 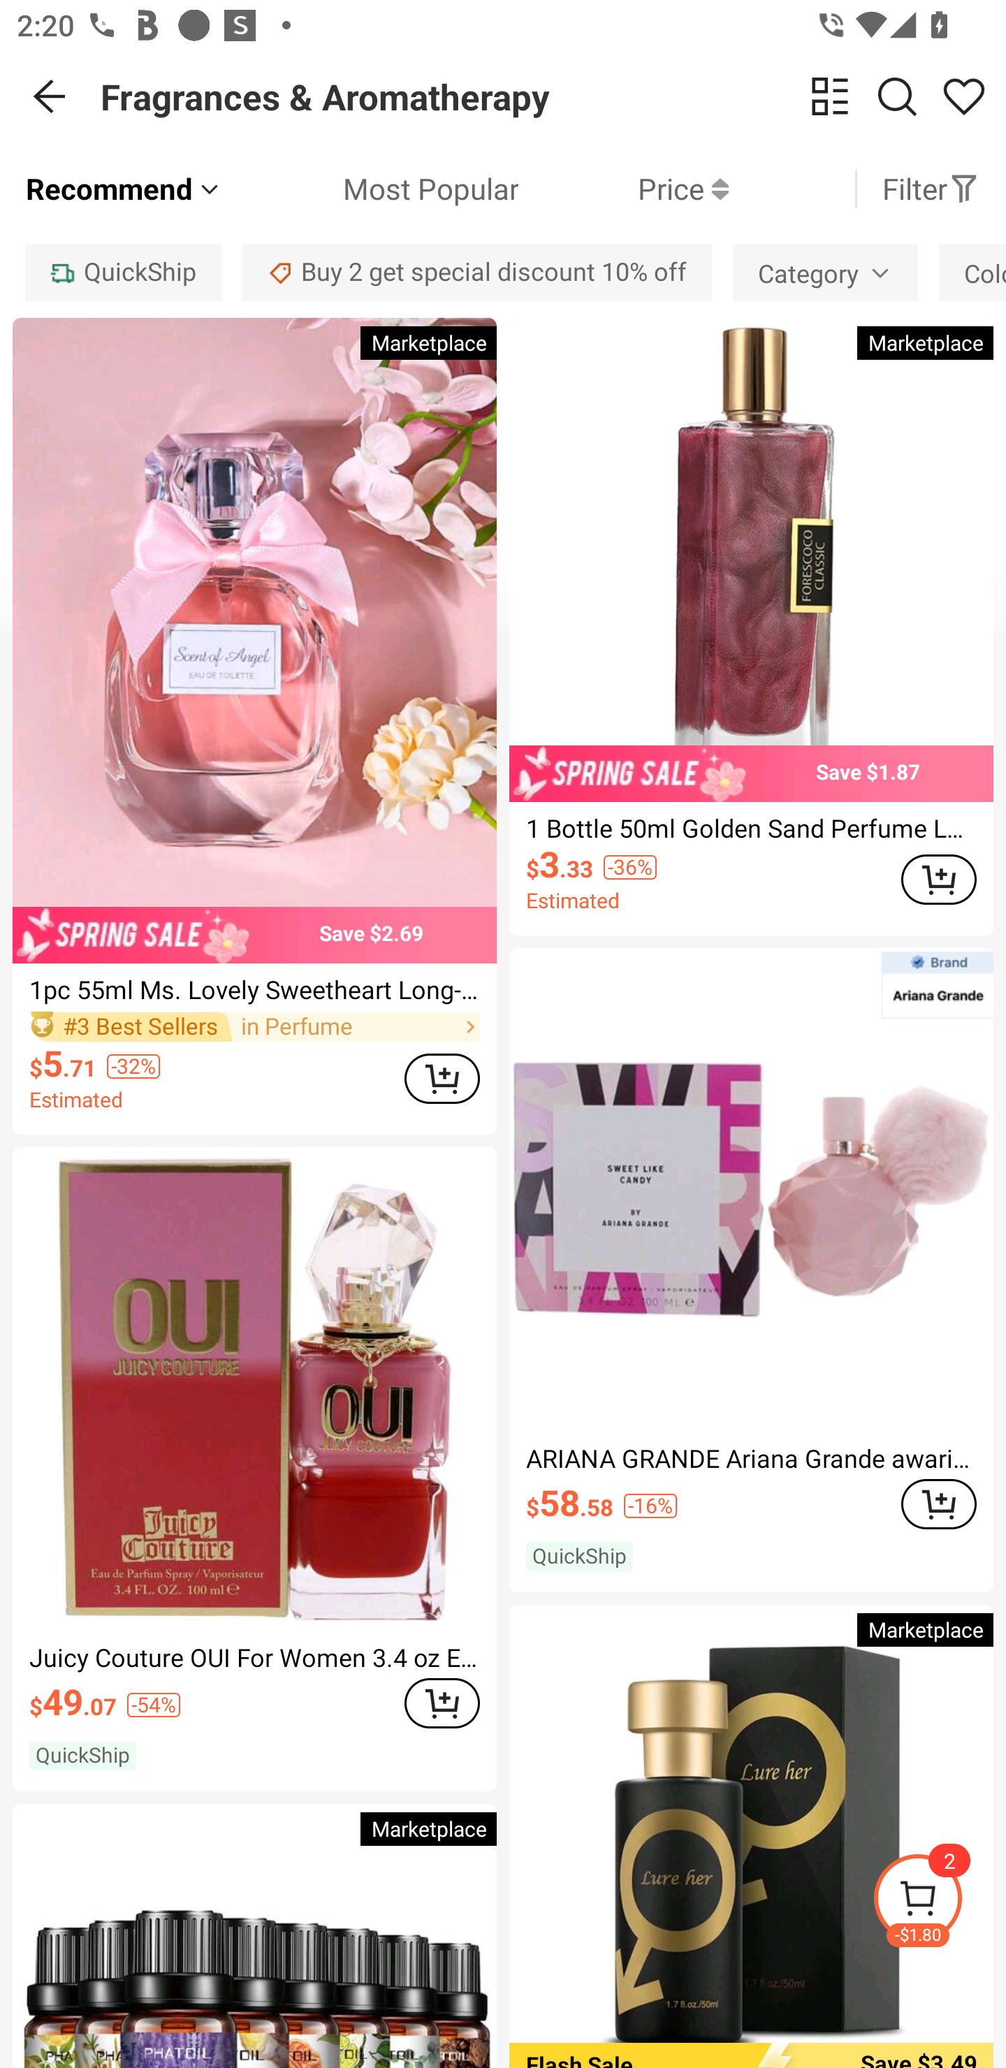 What do you see at coordinates (939, 880) in the screenshot?
I see `ADD TO CART` at bounding box center [939, 880].